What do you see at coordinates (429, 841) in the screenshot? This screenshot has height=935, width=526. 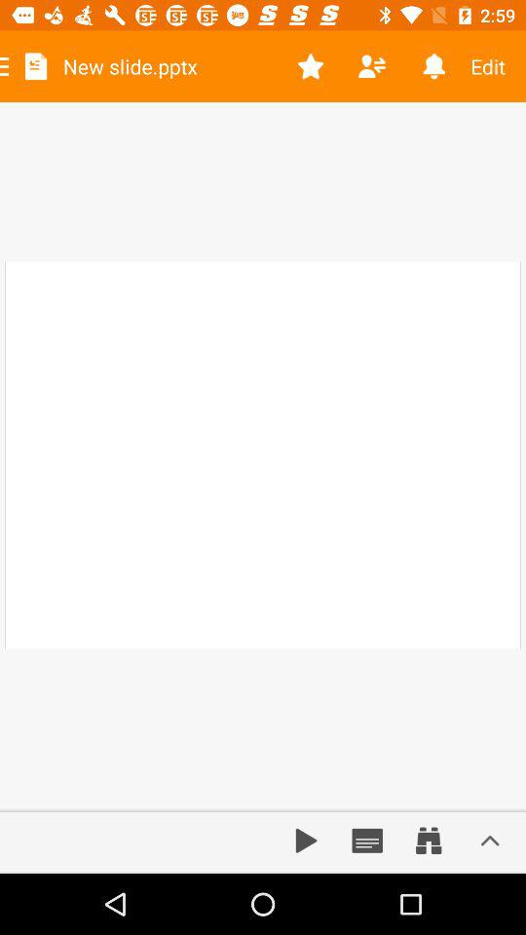 I see `go to zooming` at bounding box center [429, 841].